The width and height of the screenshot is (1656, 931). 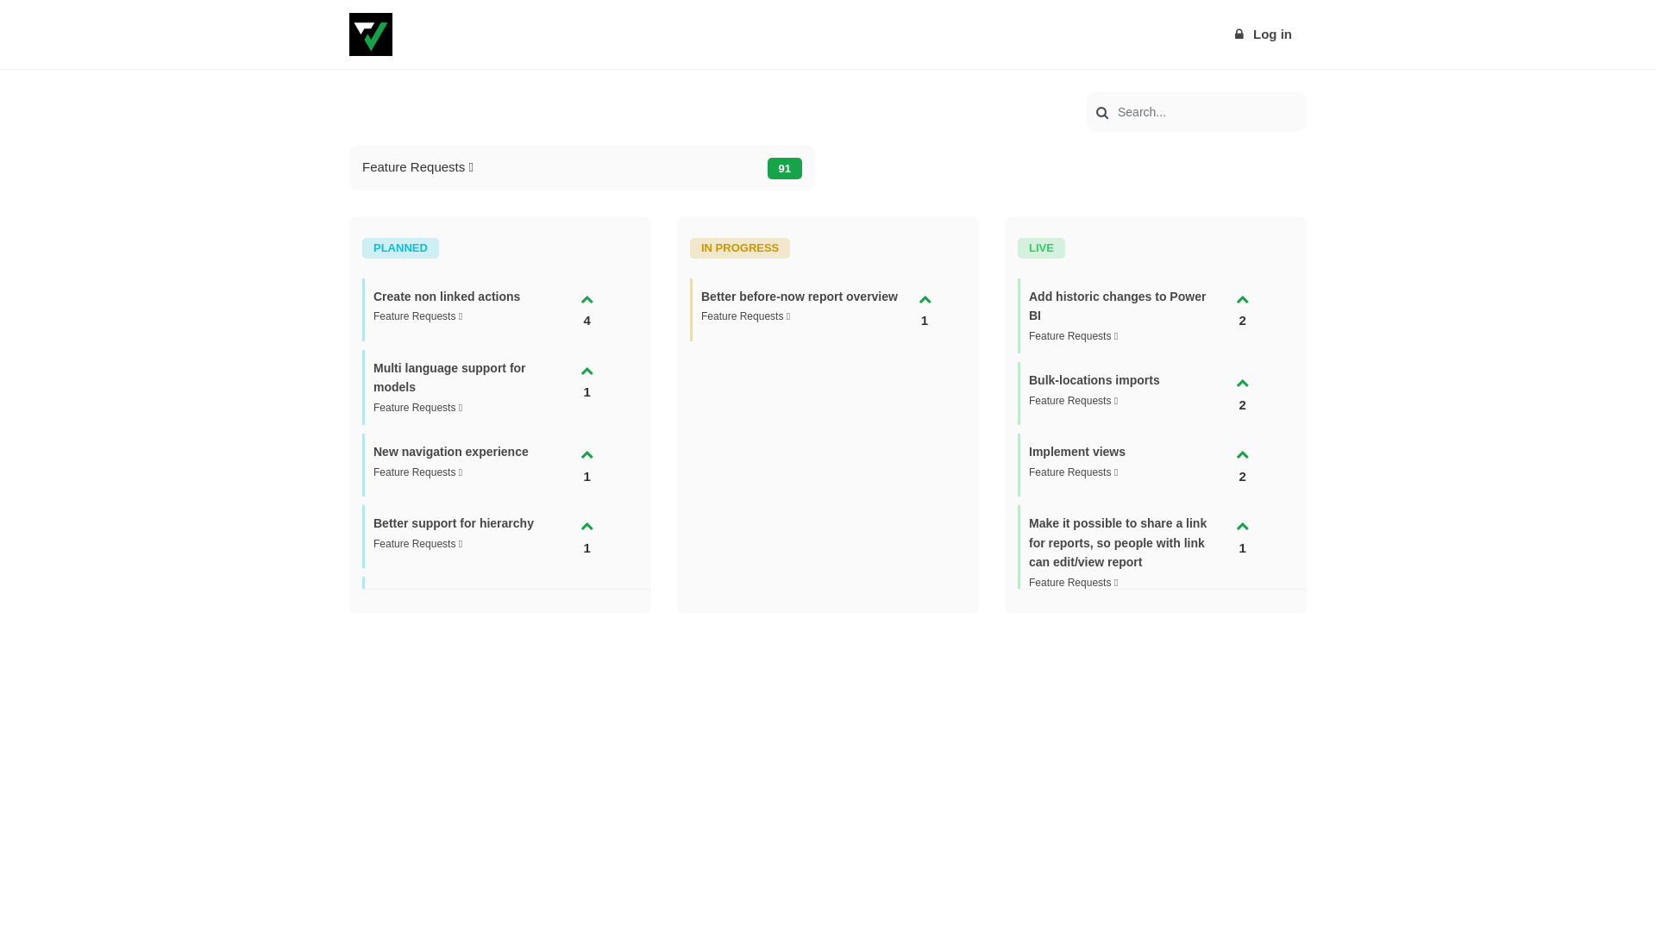 What do you see at coordinates (454, 523) in the screenshot?
I see `Better support for hierarchy` at bounding box center [454, 523].